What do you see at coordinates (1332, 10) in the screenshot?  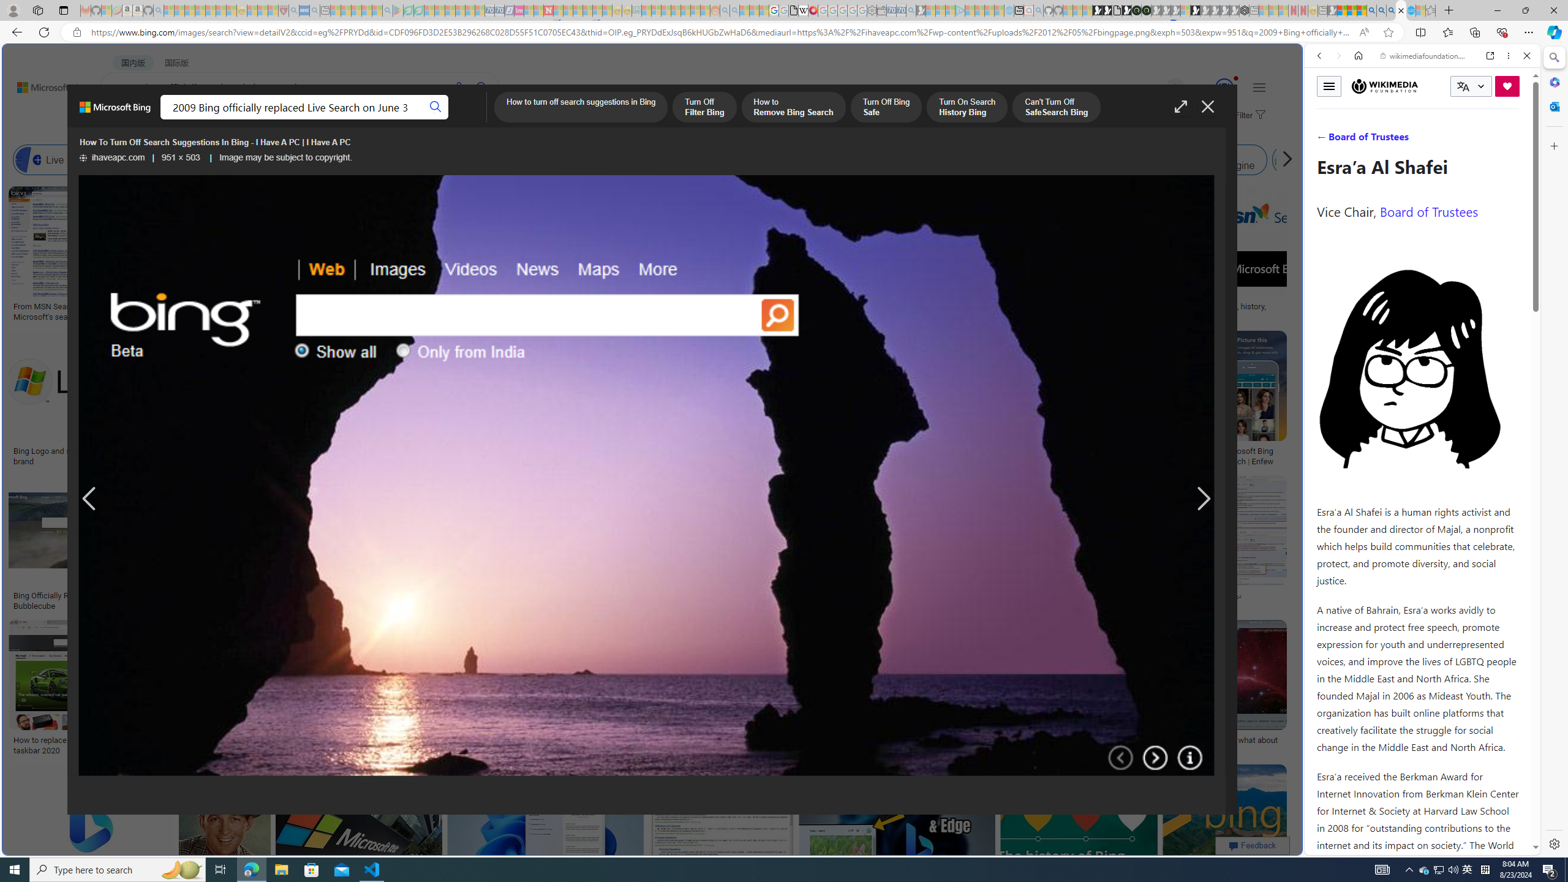 I see `MSN - Sleeping` at bounding box center [1332, 10].